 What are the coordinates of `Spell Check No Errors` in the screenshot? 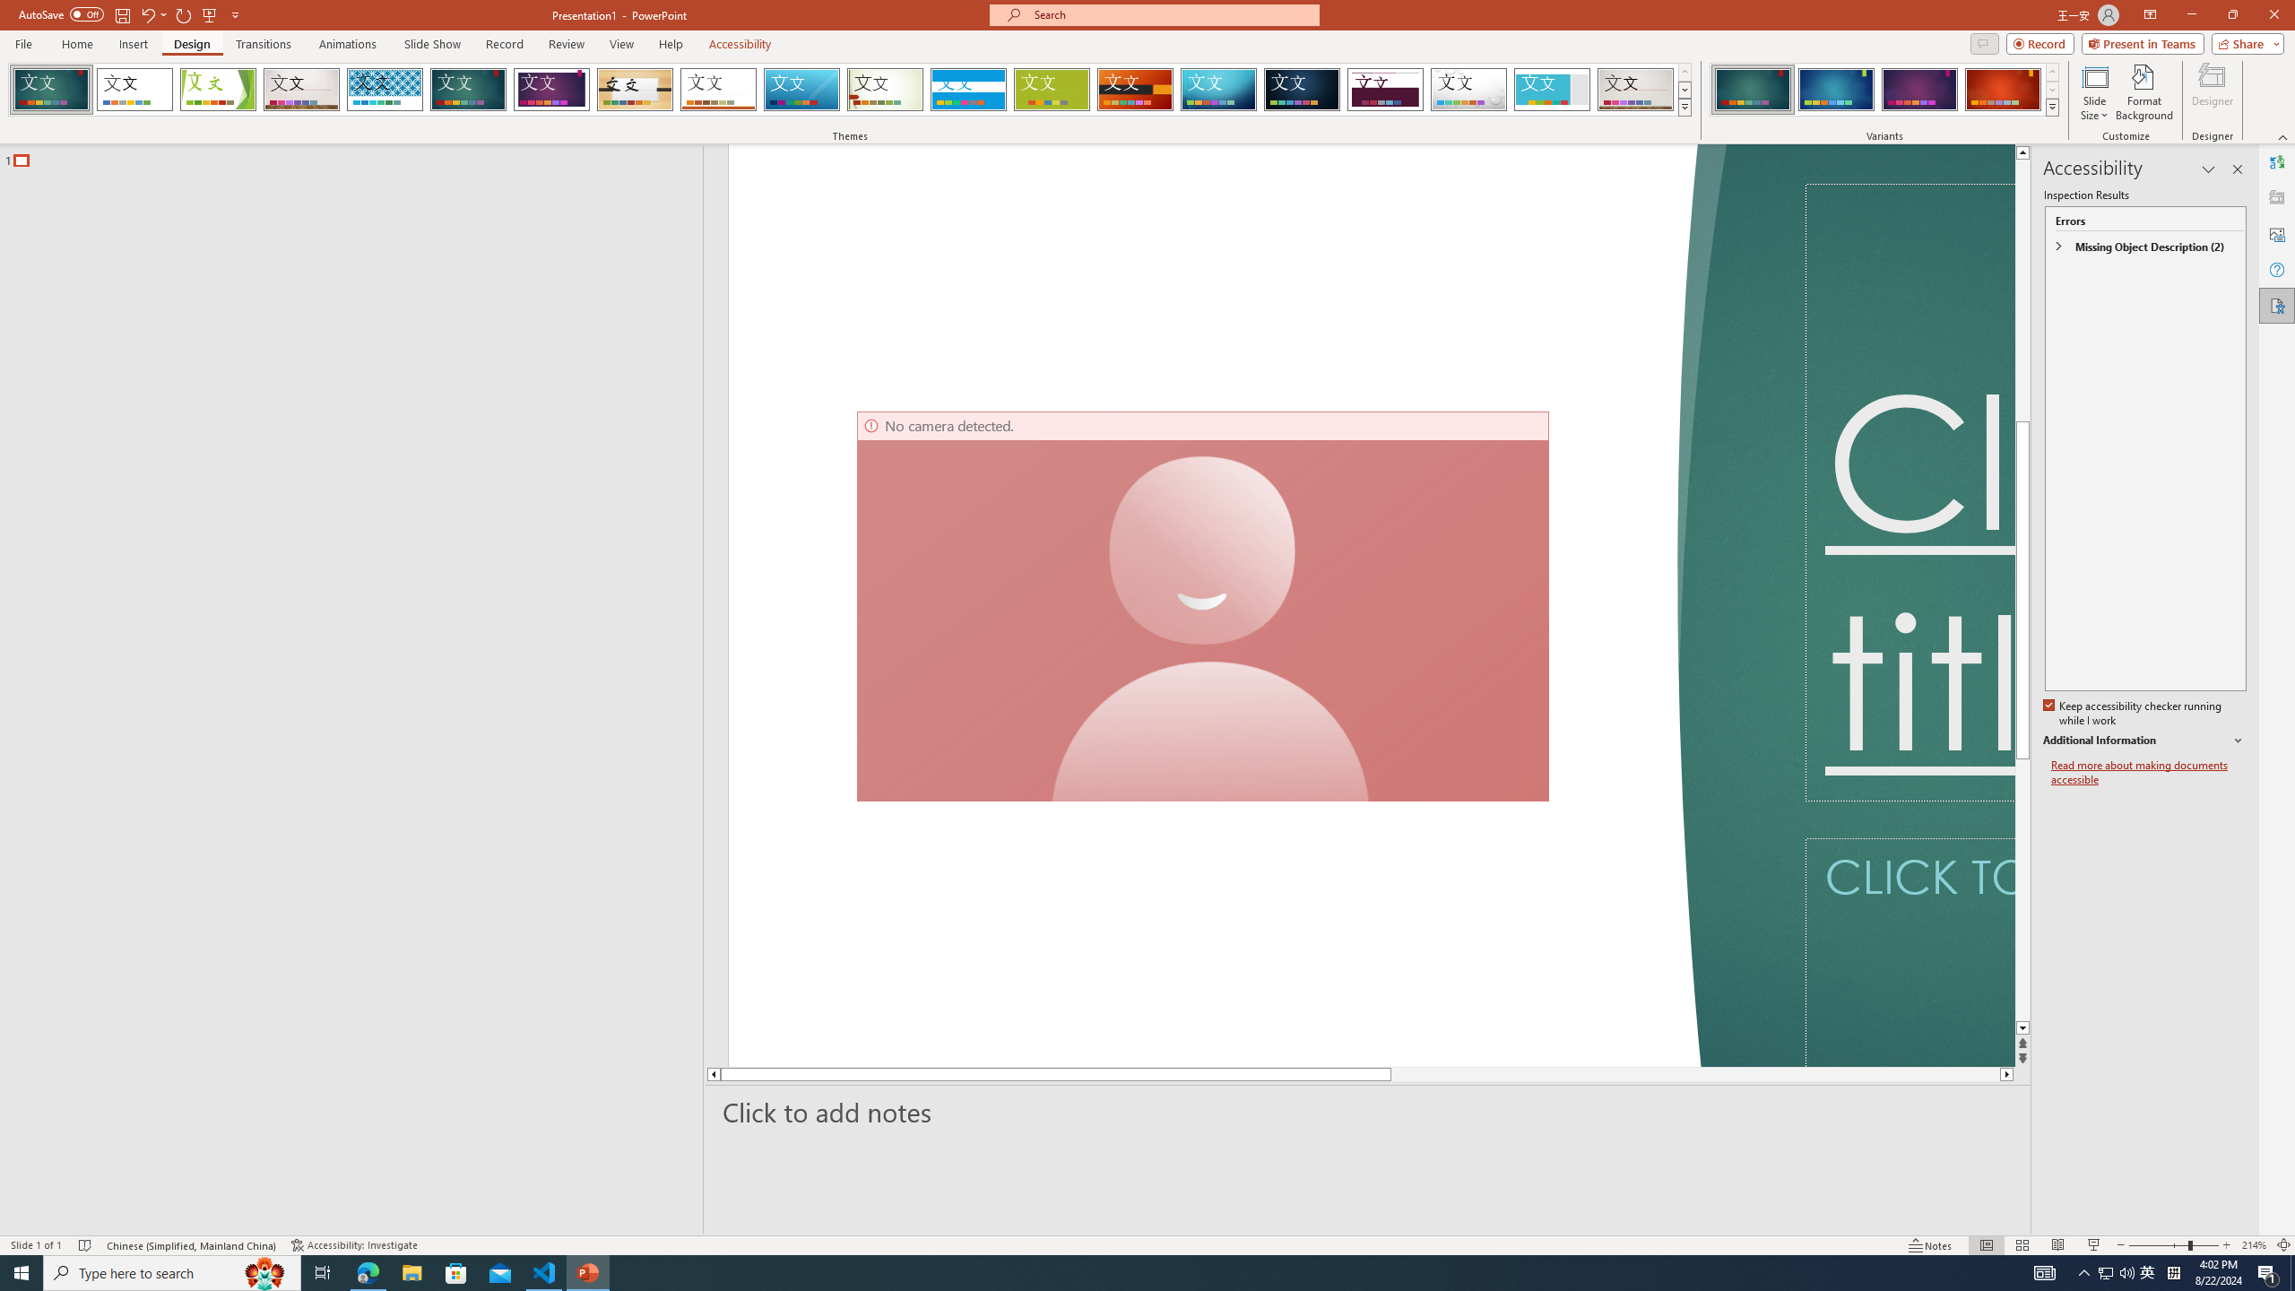 It's located at (86, 1245).